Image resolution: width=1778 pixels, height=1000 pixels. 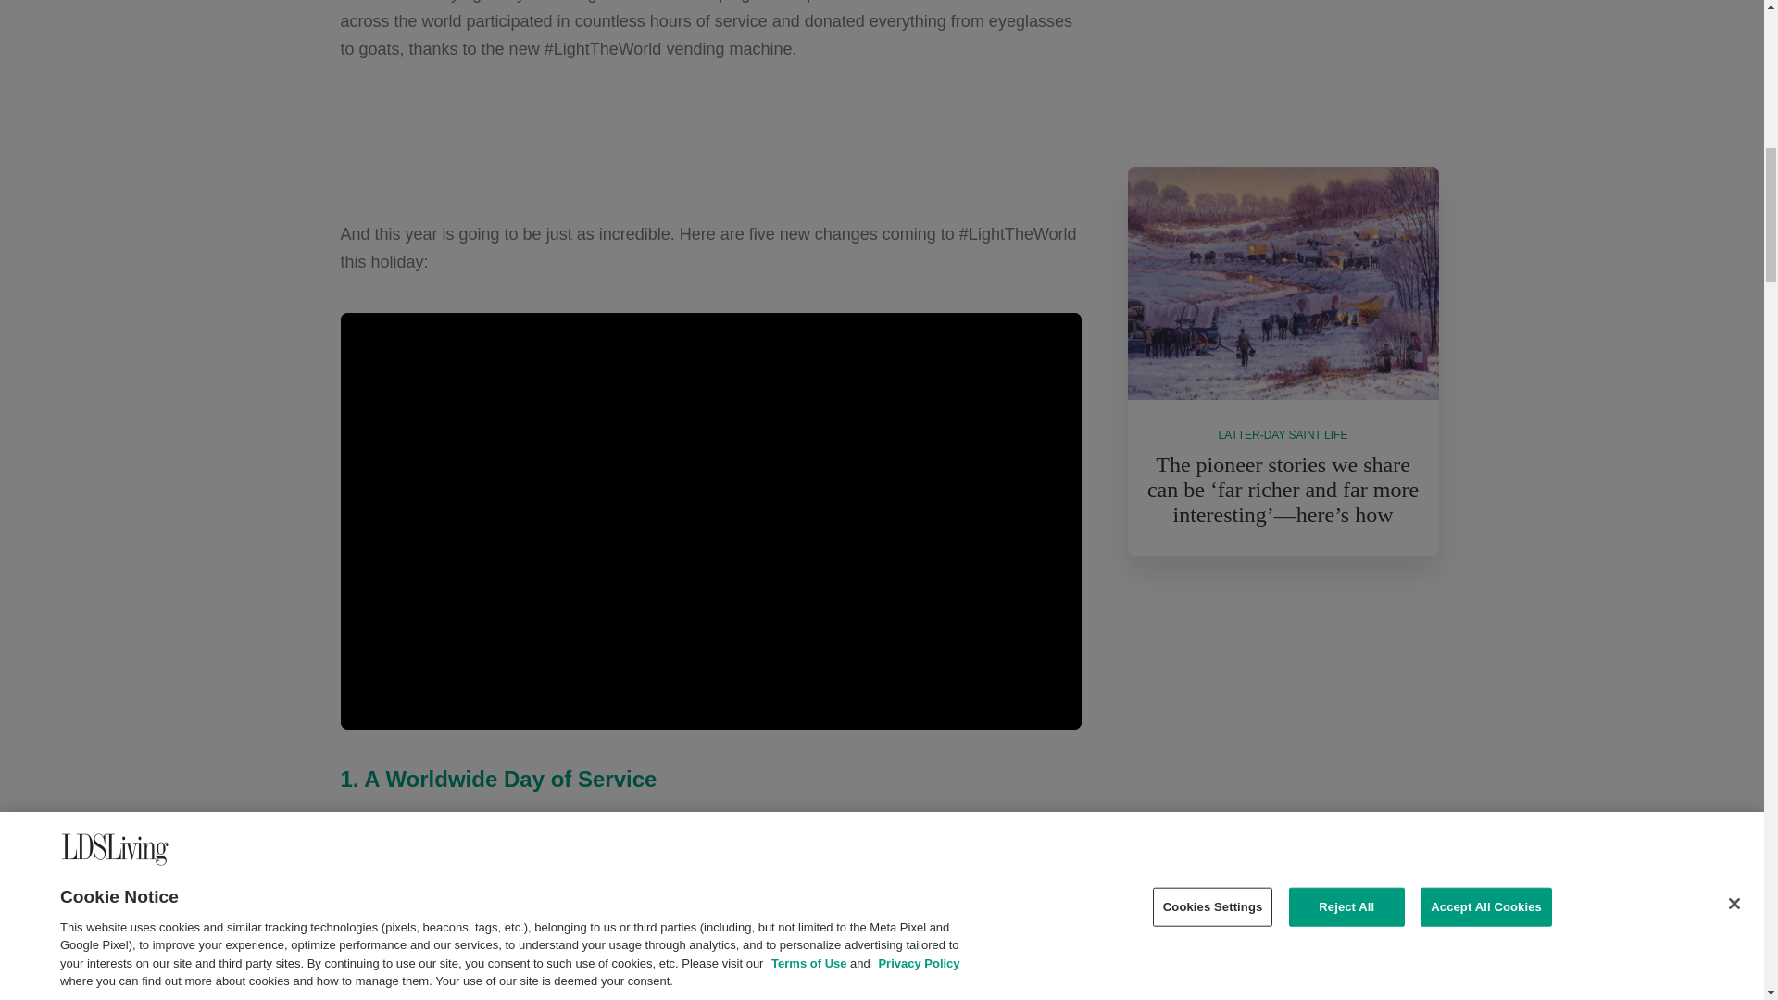 I want to click on 3rd party ad content, so click(x=1283, y=65).